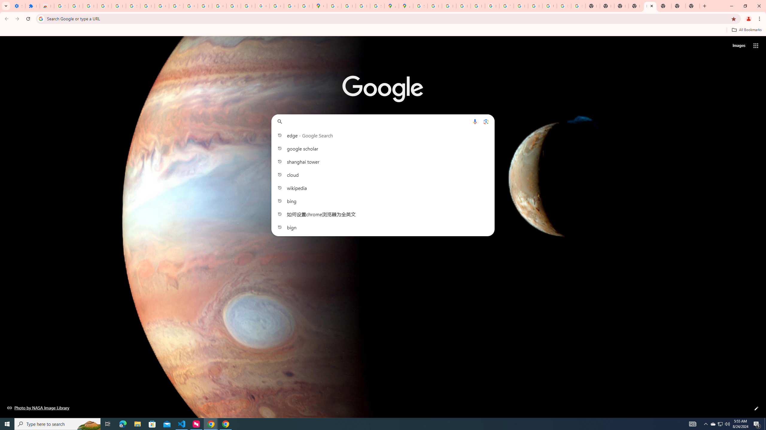 The image size is (766, 430). What do you see at coordinates (162, 6) in the screenshot?
I see `Google Account` at bounding box center [162, 6].